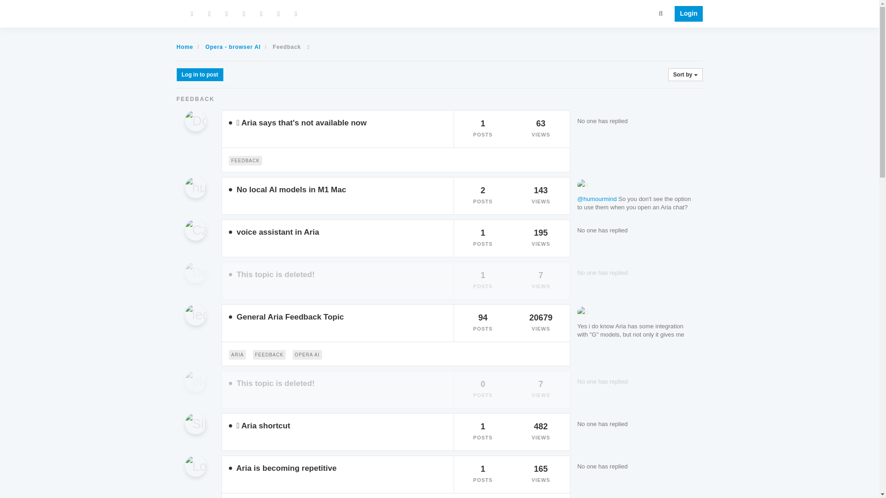  I want to click on Search, so click(661, 13).